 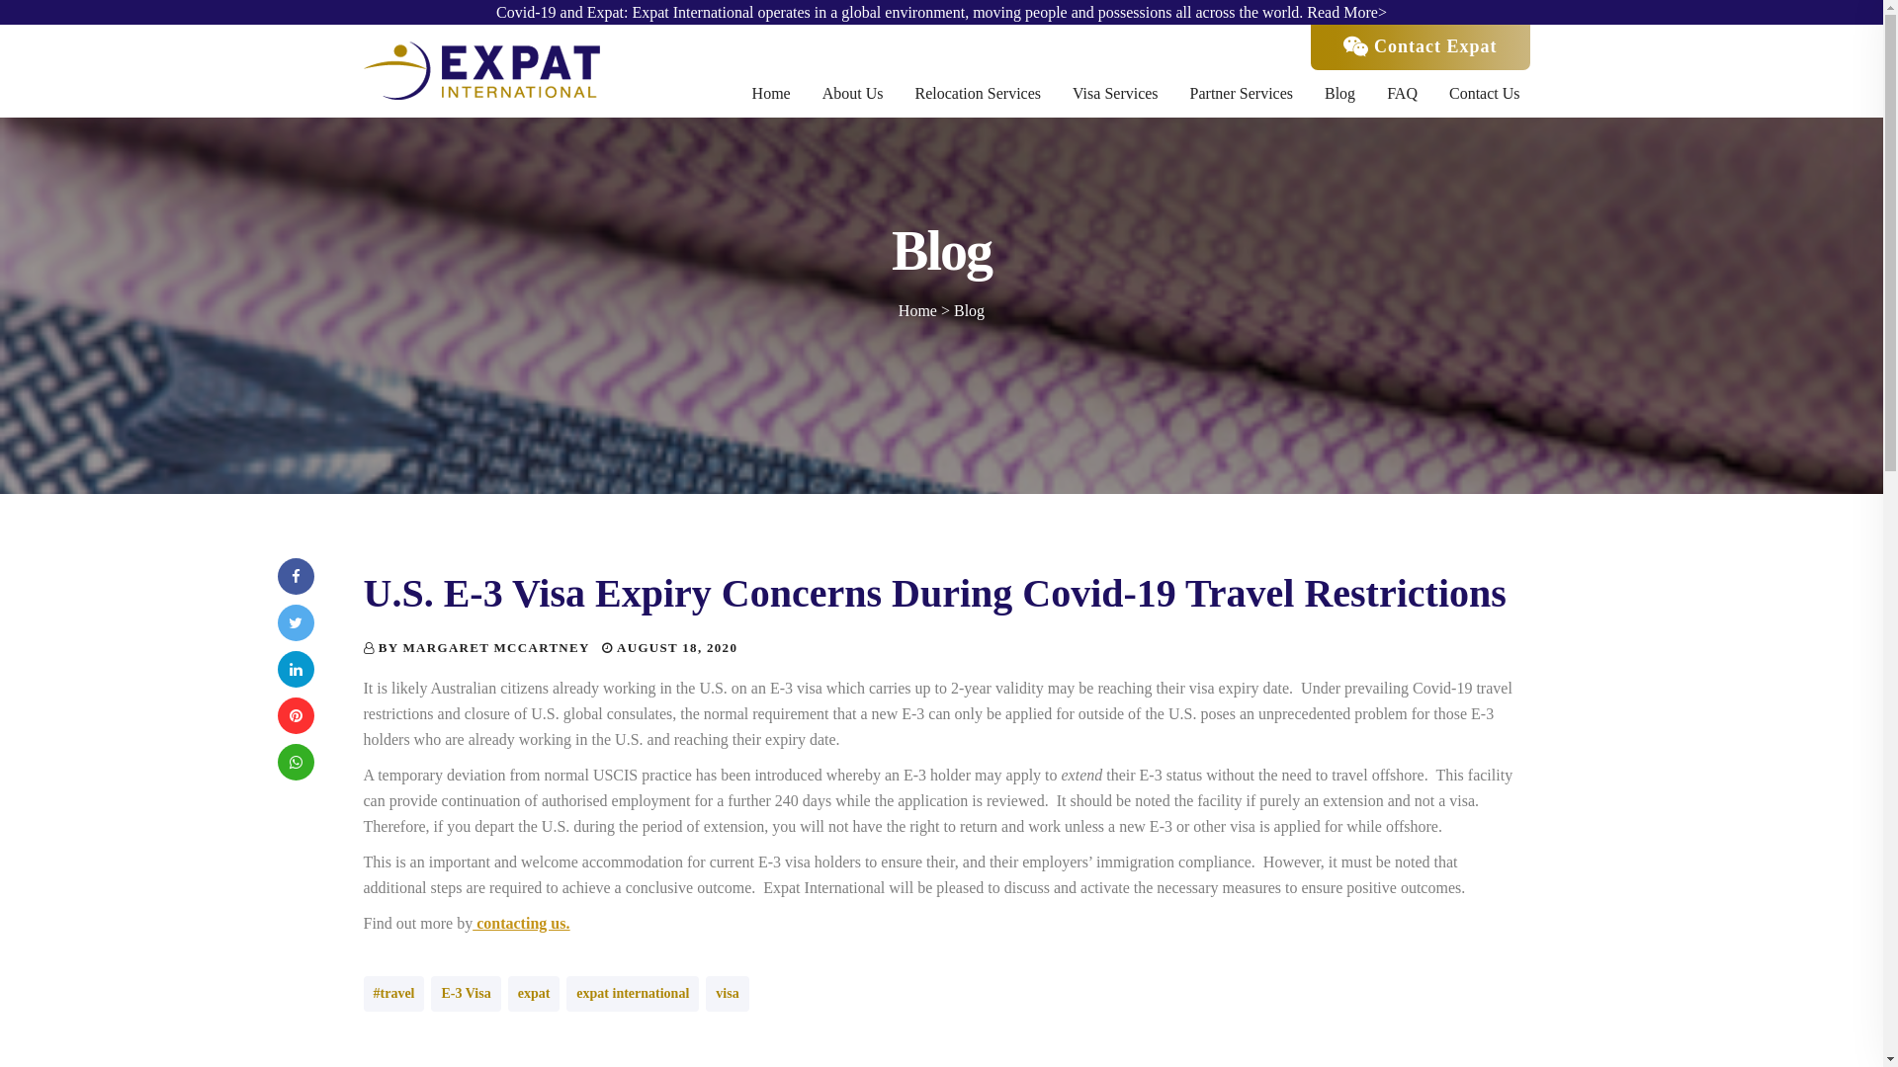 What do you see at coordinates (1346, 12) in the screenshot?
I see `Read More>` at bounding box center [1346, 12].